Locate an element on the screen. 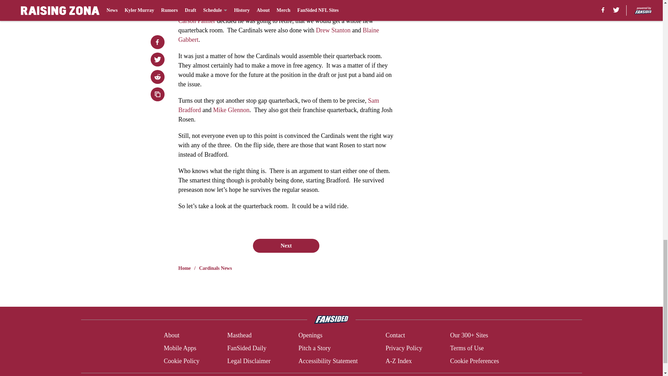  Home is located at coordinates (184, 268).